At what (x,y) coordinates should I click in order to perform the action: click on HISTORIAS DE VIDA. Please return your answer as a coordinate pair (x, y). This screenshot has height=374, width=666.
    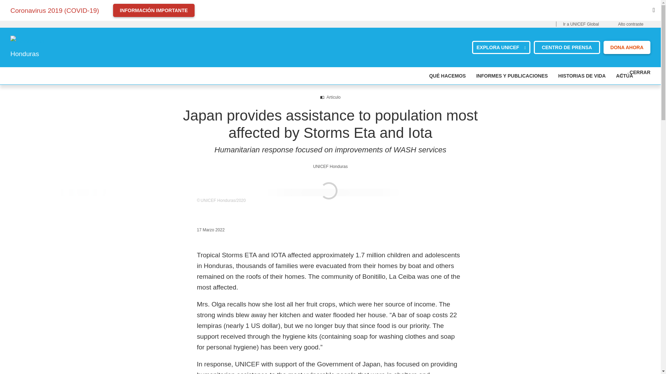
    Looking at the image, I should click on (581, 76).